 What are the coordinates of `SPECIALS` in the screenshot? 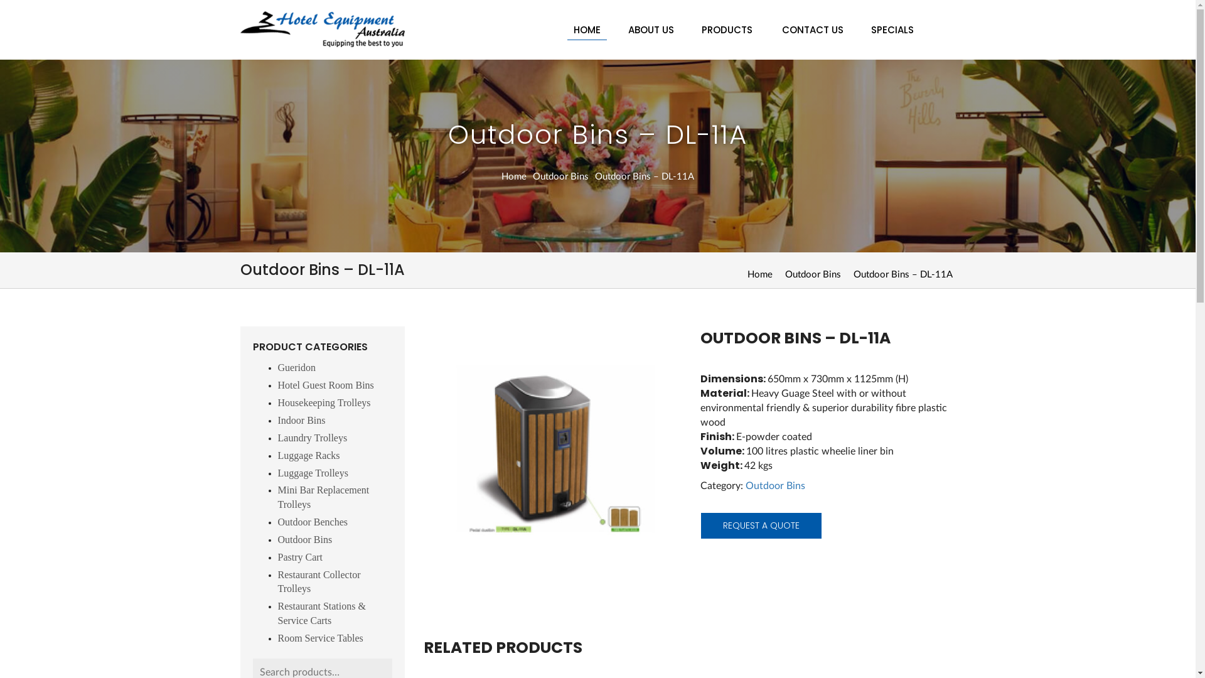 It's located at (892, 30).